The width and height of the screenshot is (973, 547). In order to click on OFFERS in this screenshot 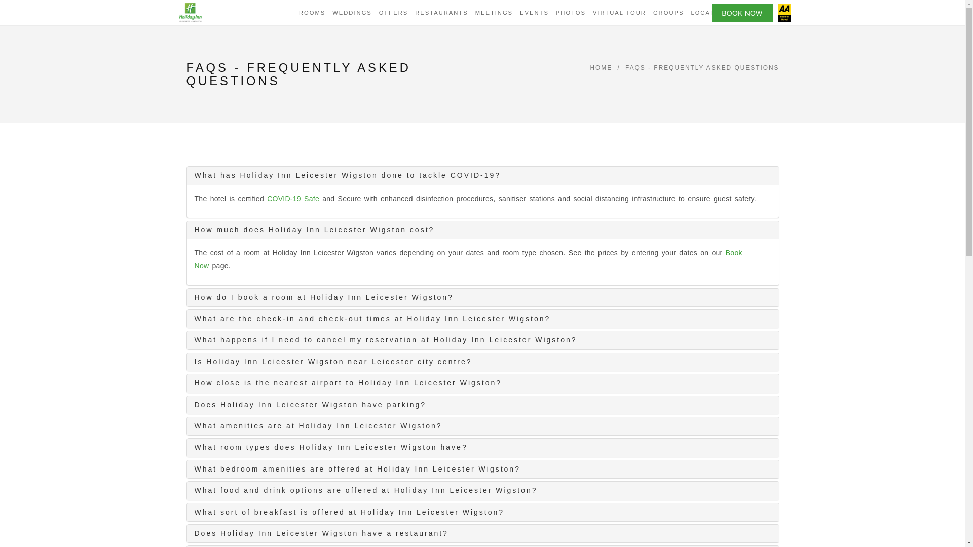, I will do `click(393, 12)`.